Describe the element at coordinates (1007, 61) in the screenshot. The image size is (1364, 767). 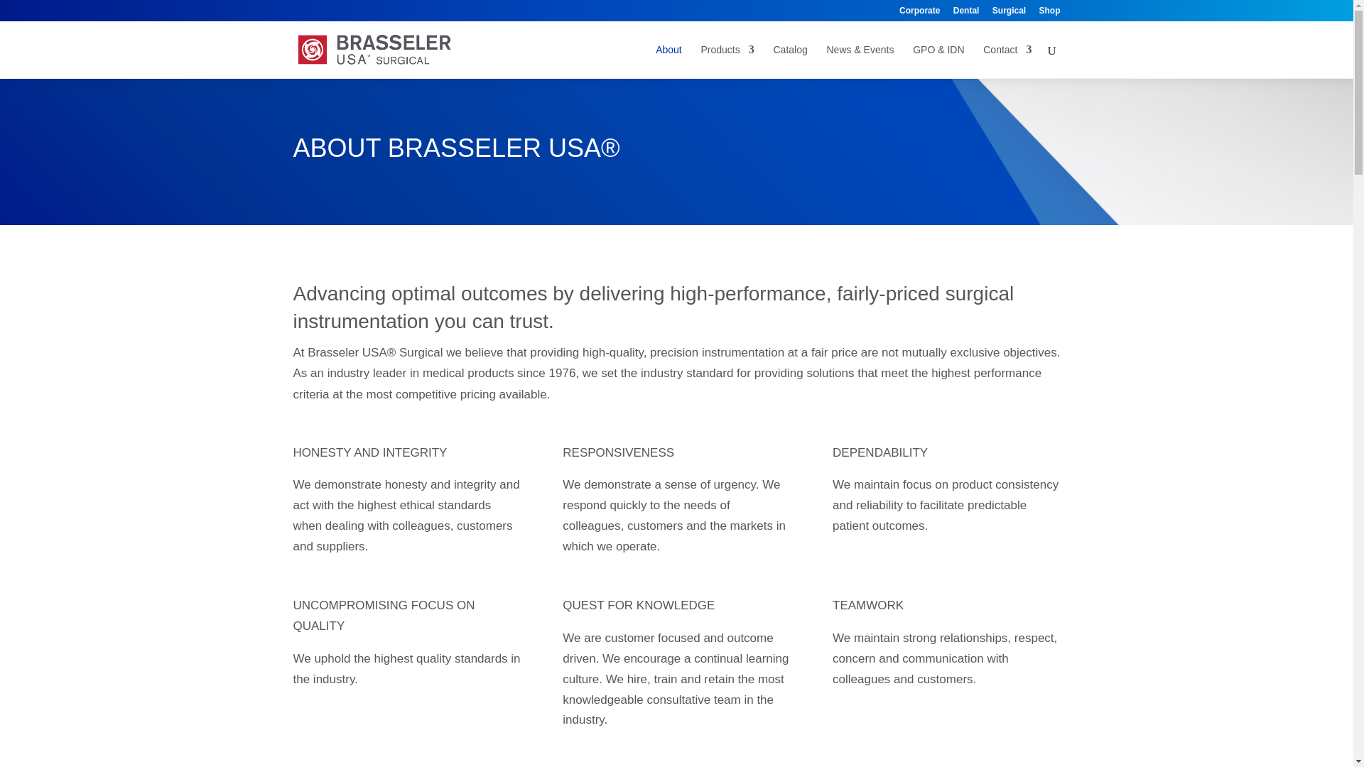
I see `Contact` at that location.